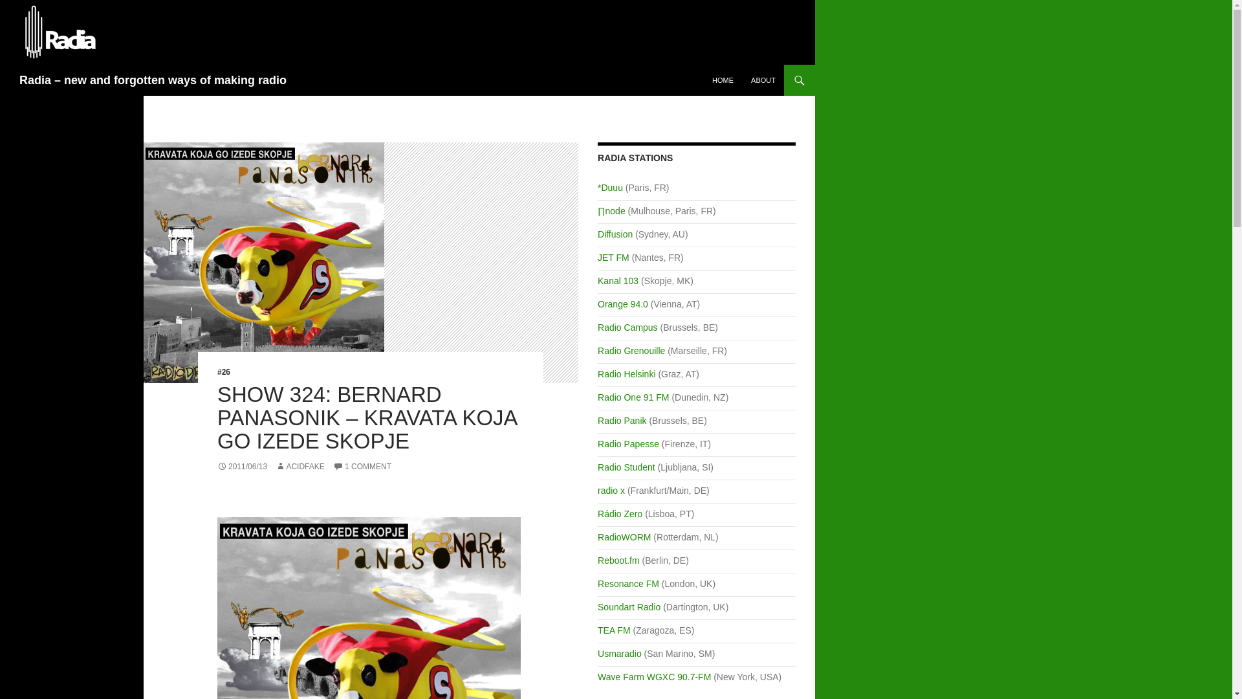 Image resolution: width=1242 pixels, height=699 pixels. I want to click on Resonance FM, so click(628, 584).